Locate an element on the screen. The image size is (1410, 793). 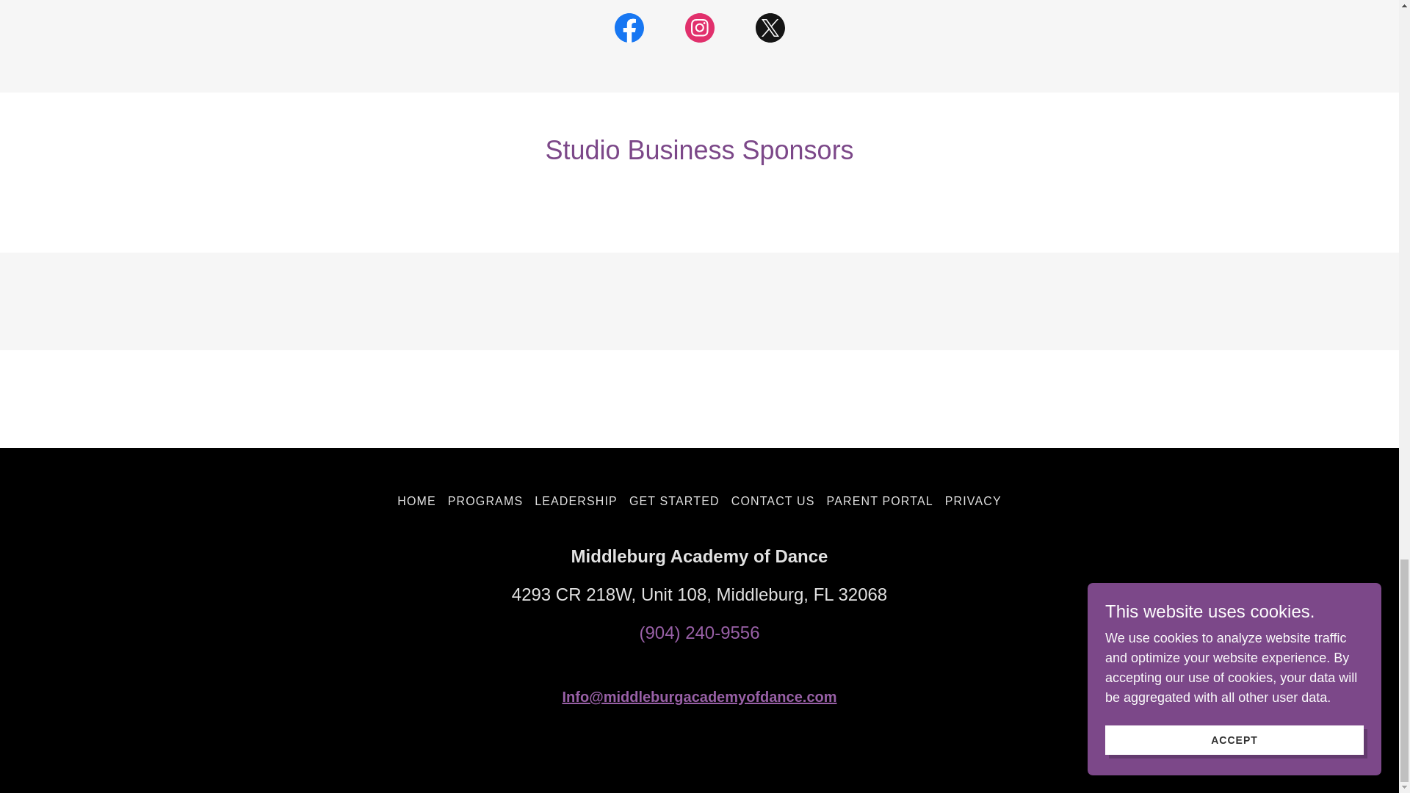
HOME is located at coordinates (417, 501).